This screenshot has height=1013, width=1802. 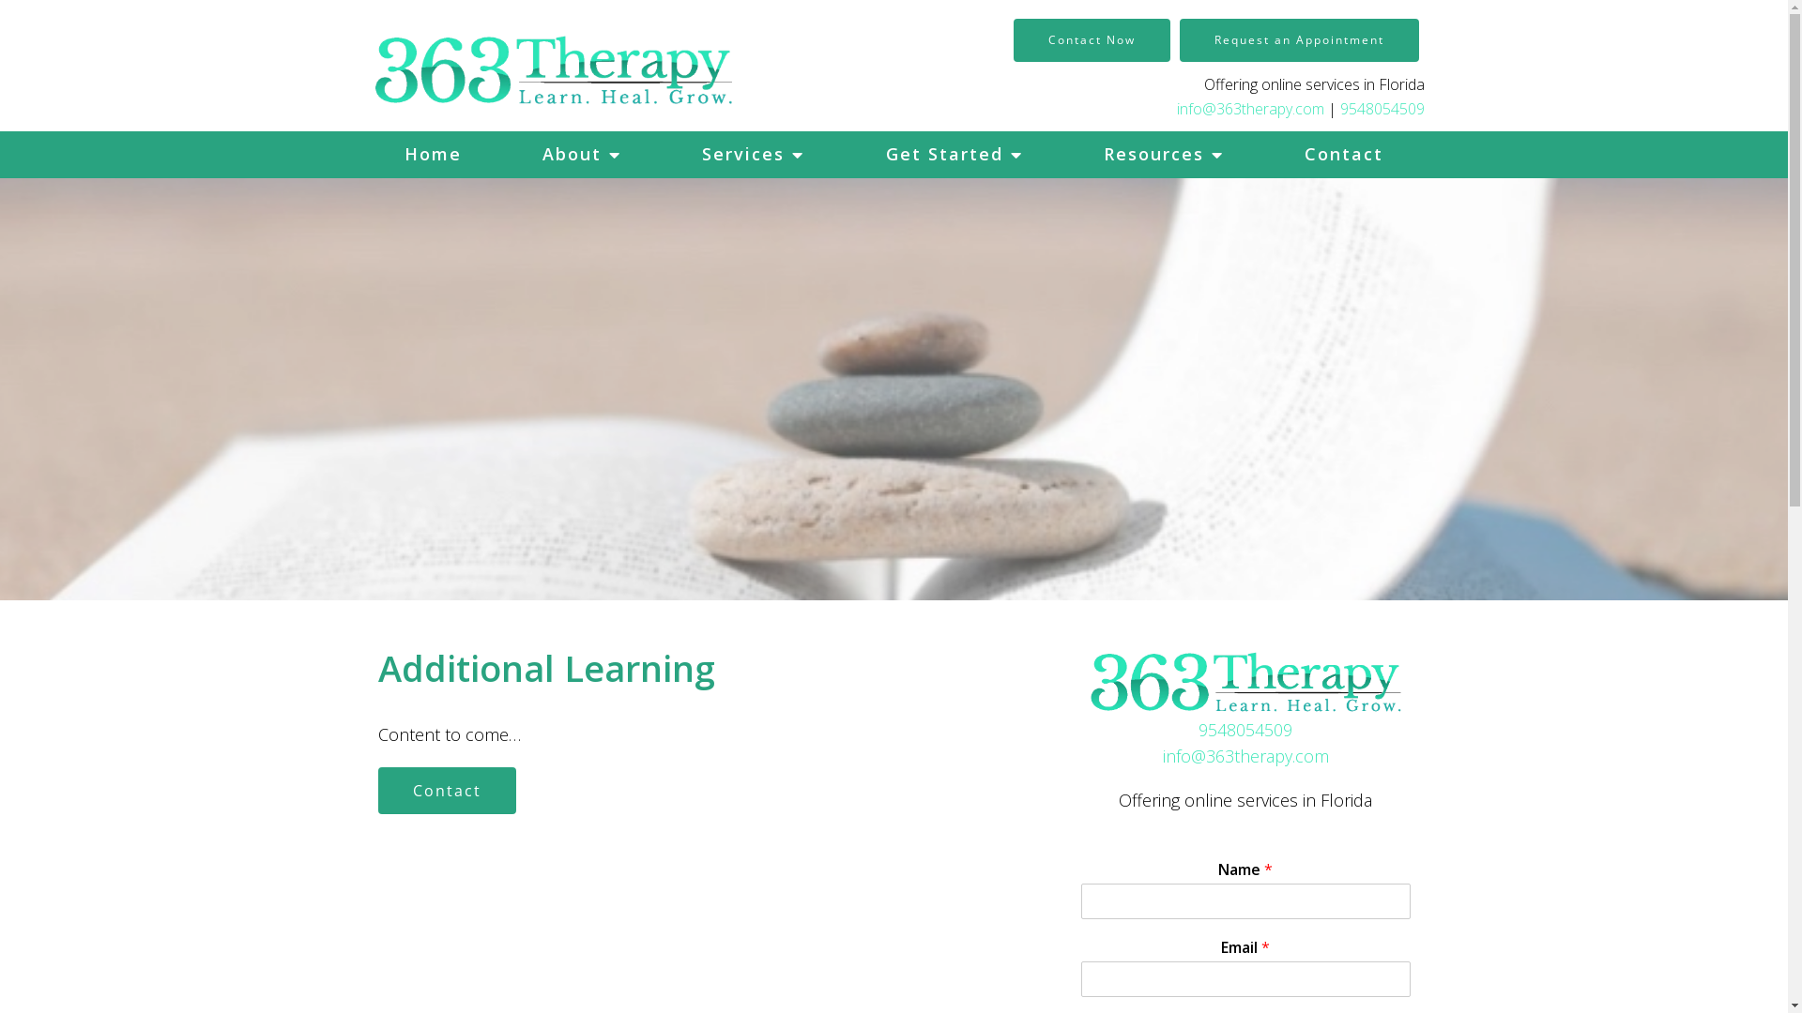 What do you see at coordinates (954, 155) in the screenshot?
I see `Get Started` at bounding box center [954, 155].